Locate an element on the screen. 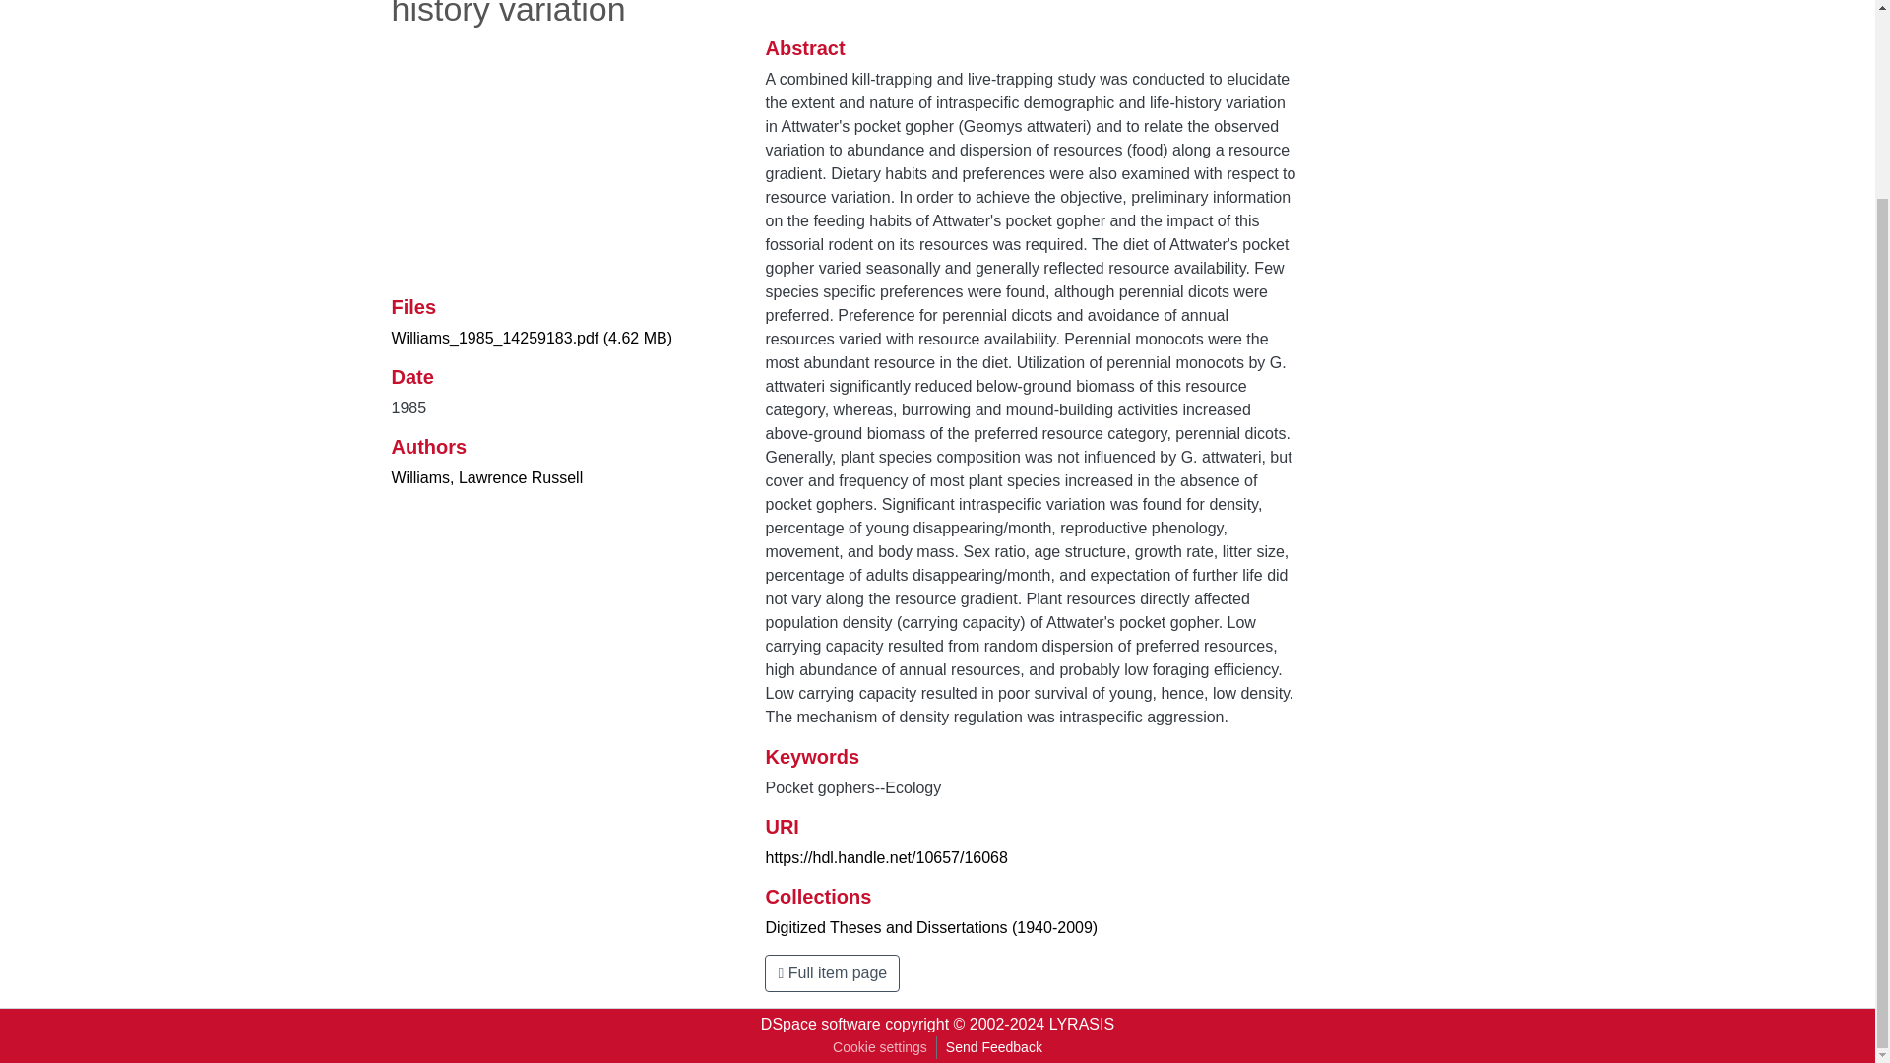  Send Feedback is located at coordinates (994, 1047).